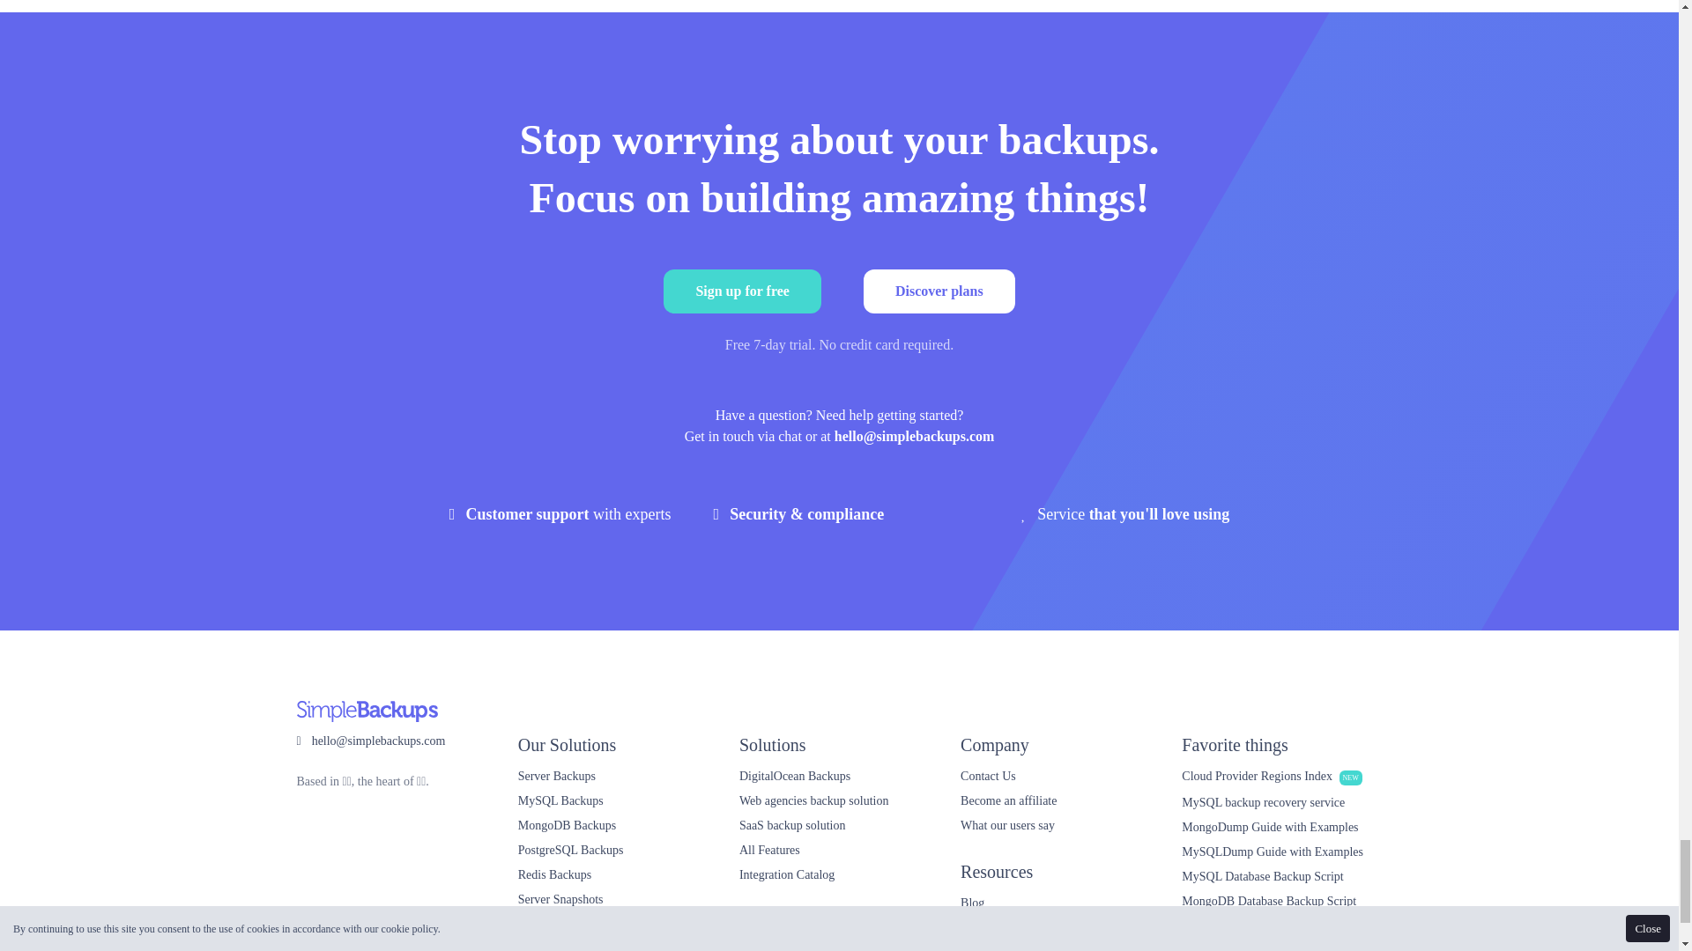  Describe the element at coordinates (742, 291) in the screenshot. I see `Sign up for free` at that location.